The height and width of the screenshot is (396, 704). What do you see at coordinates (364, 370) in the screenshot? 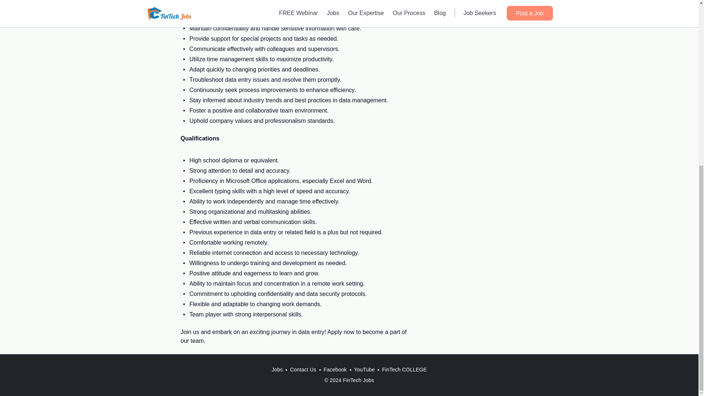
I see `YouTube` at bounding box center [364, 370].